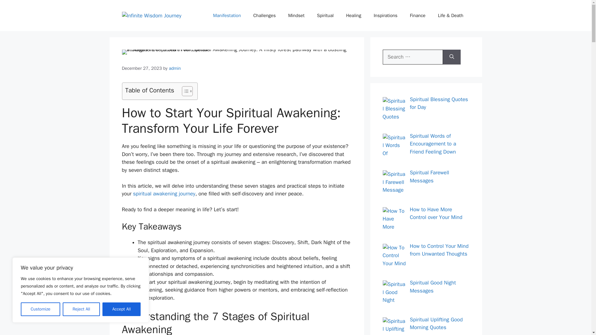 This screenshot has height=335, width=596. I want to click on Finance, so click(417, 16).